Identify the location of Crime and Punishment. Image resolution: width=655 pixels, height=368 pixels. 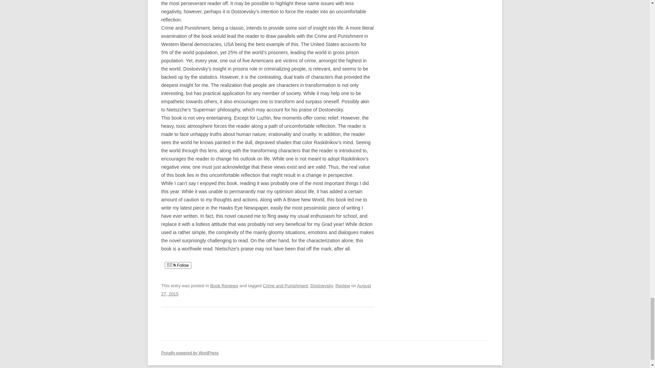
(285, 286).